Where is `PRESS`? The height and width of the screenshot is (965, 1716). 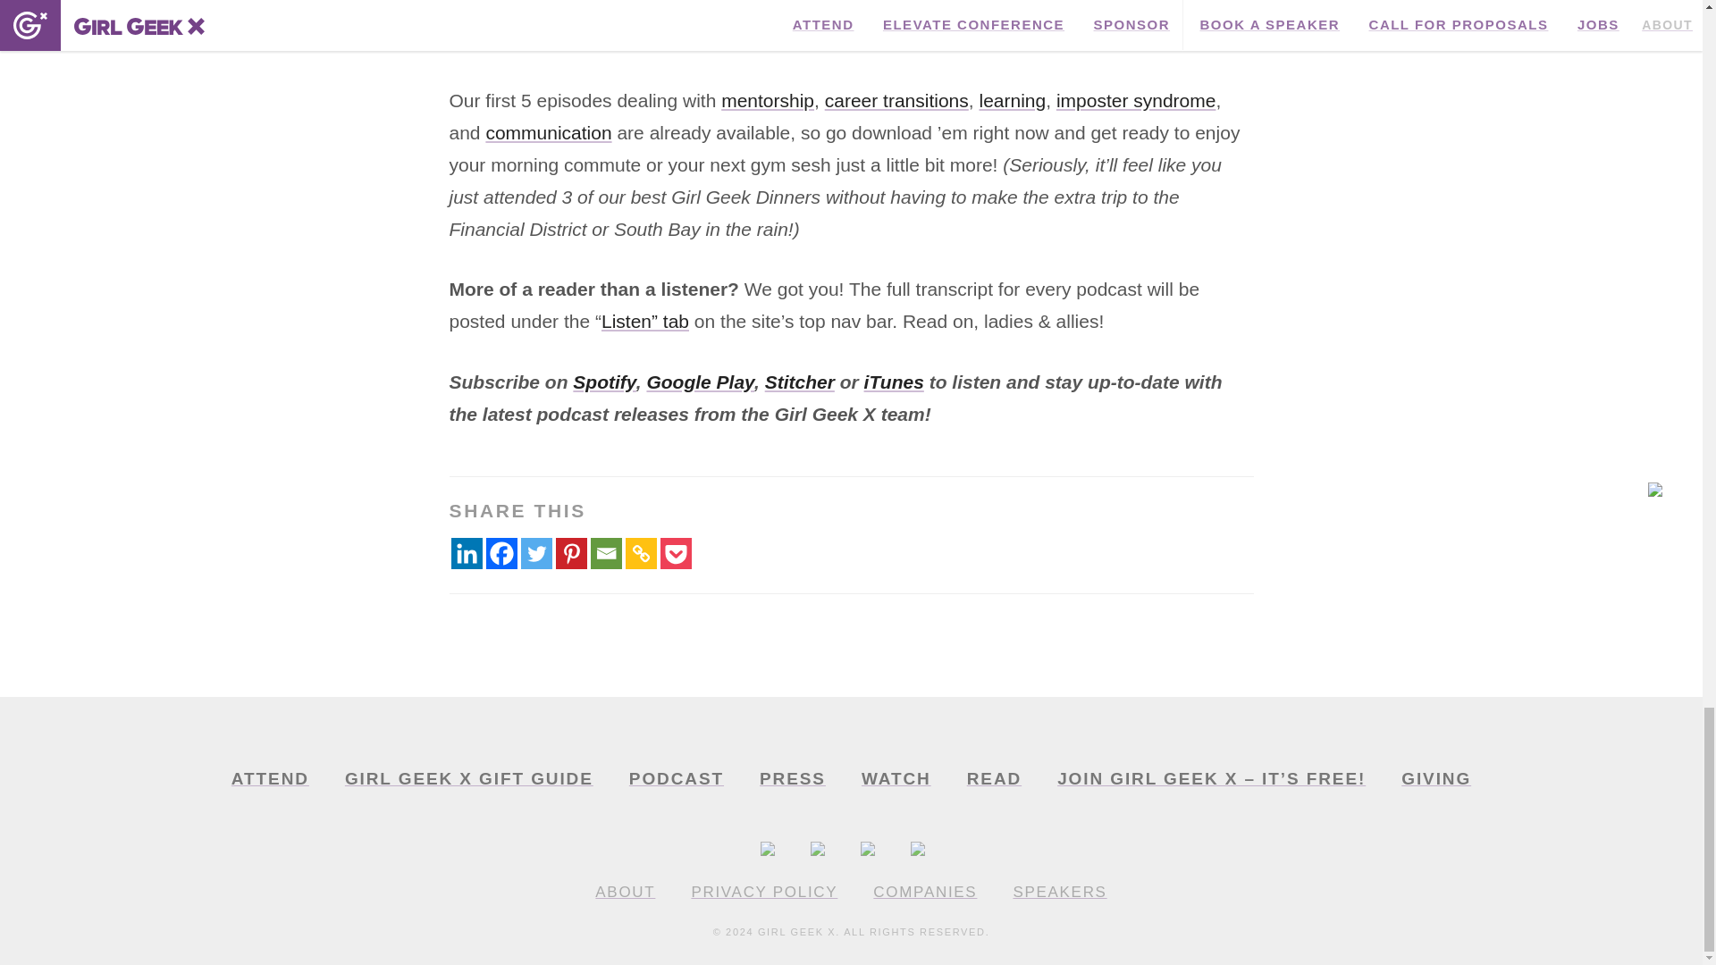
PRESS is located at coordinates (792, 778).